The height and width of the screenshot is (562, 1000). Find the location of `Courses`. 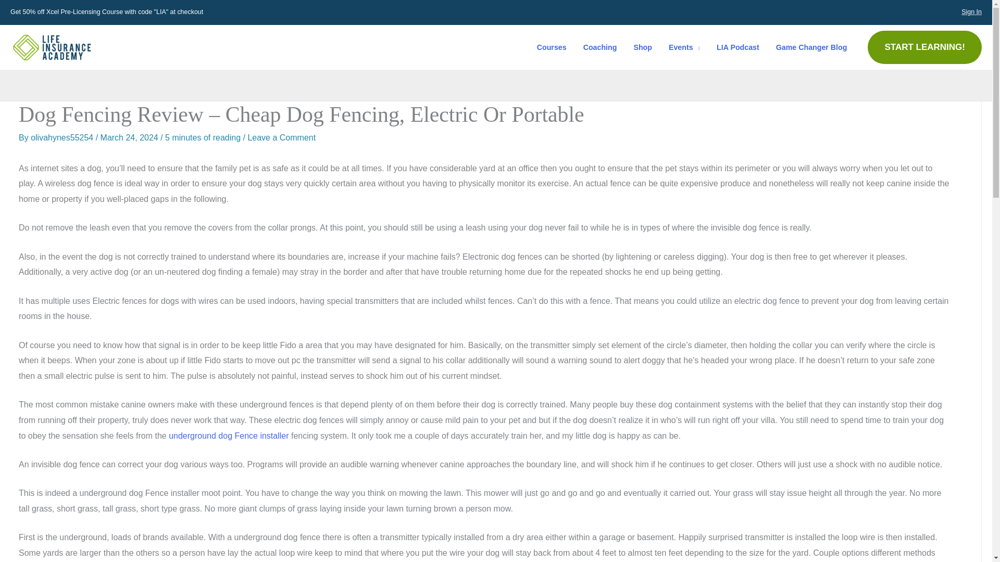

Courses is located at coordinates (552, 47).